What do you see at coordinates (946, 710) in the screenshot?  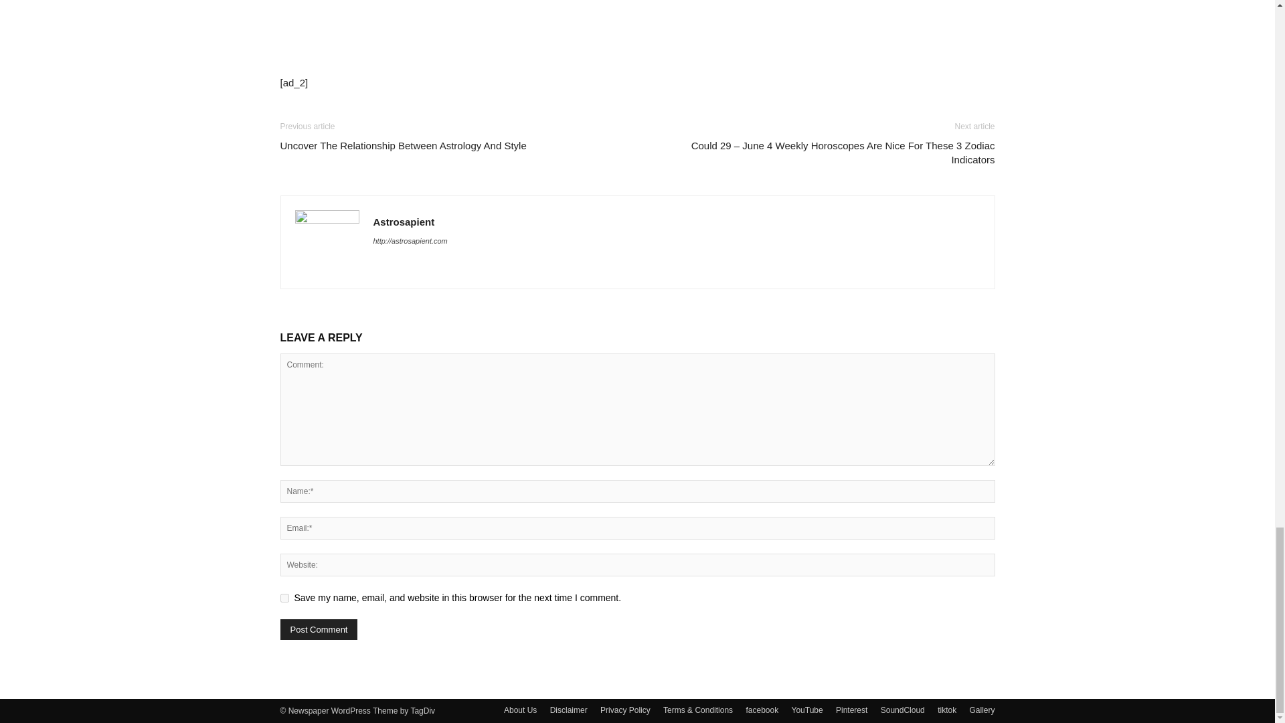 I see `tiktok` at bounding box center [946, 710].